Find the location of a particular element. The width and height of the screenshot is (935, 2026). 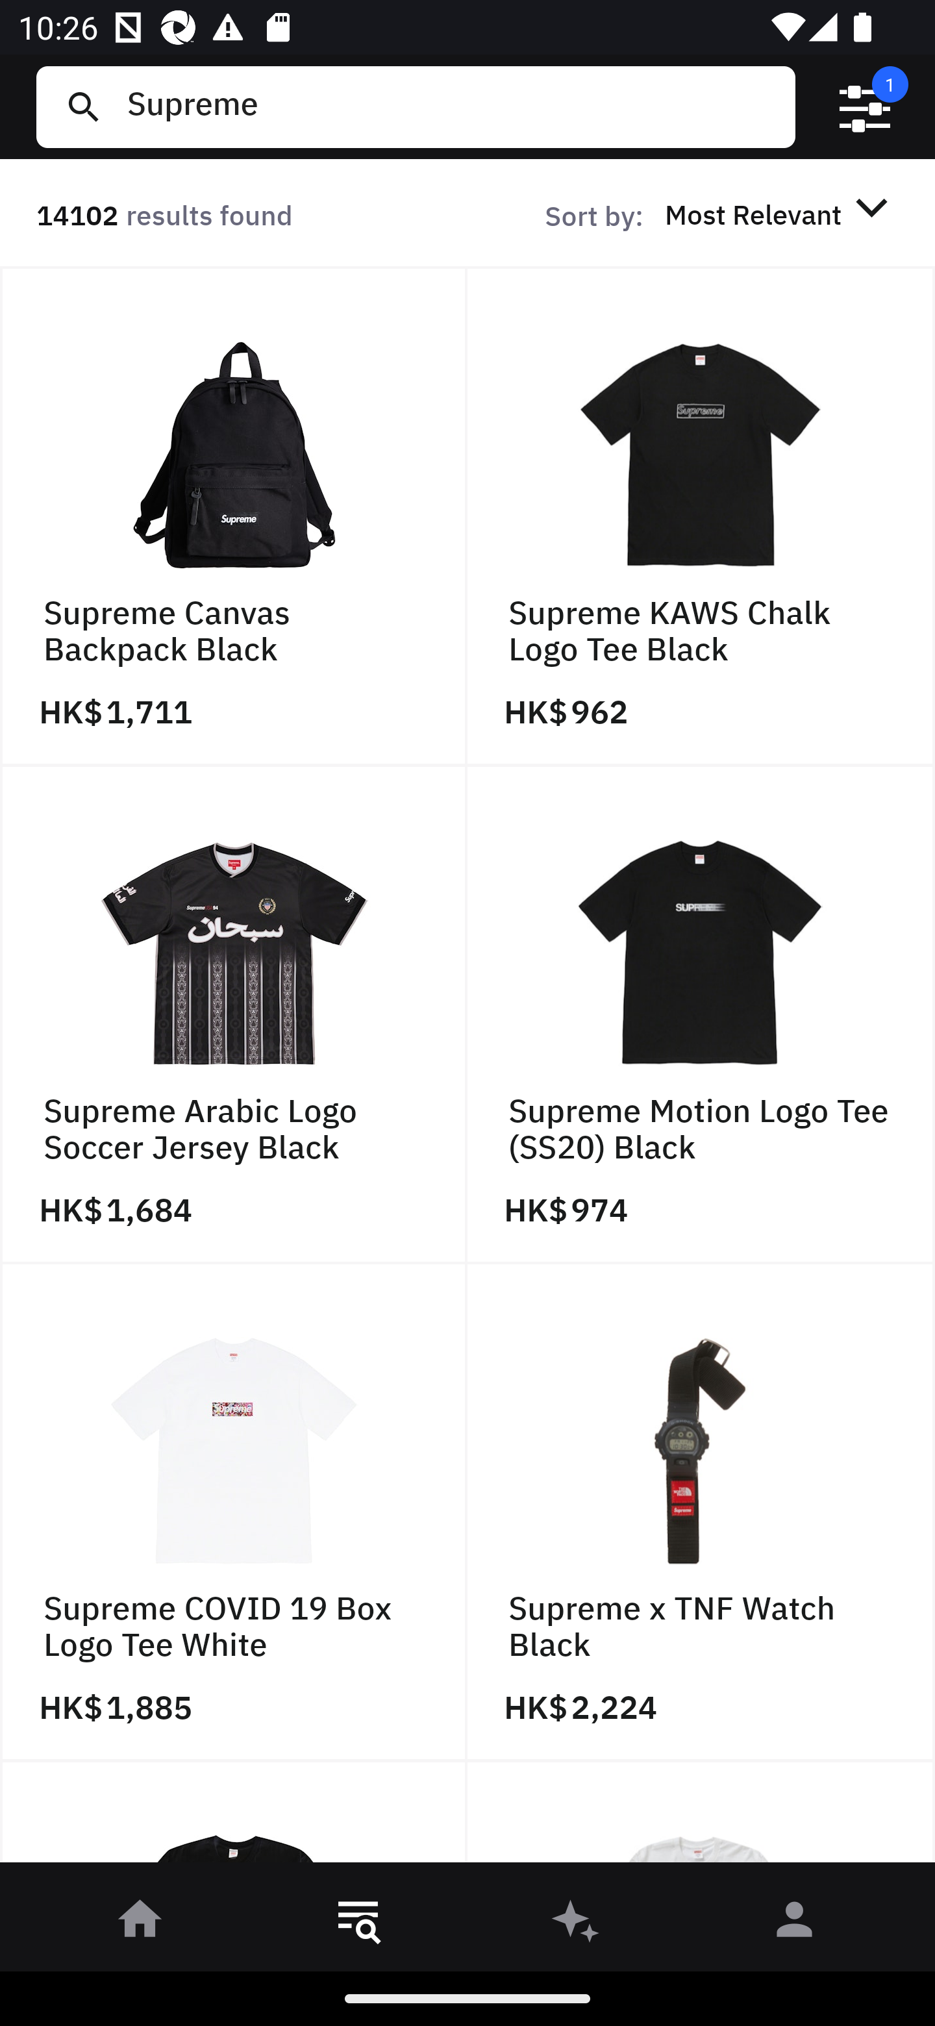

Most Relevant  is located at coordinates (780, 214).